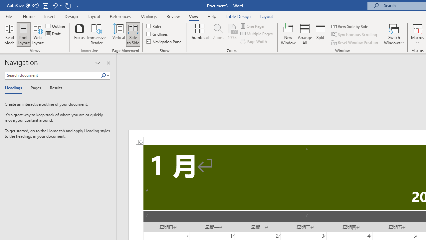 Image resolution: width=426 pixels, height=240 pixels. Describe the element at coordinates (417, 34) in the screenshot. I see `Macros` at that location.